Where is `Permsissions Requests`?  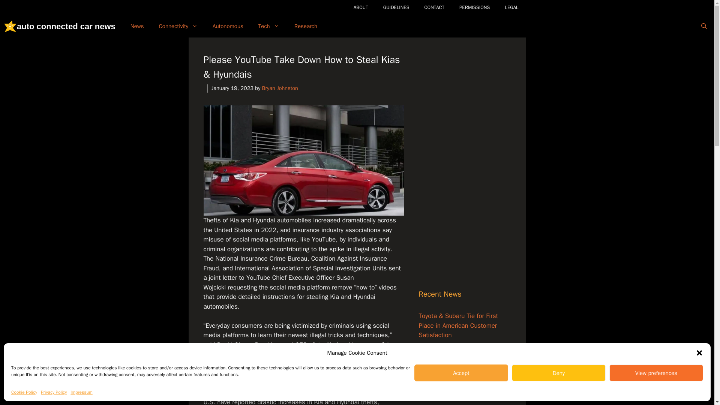
Permsissions Requests is located at coordinates (475, 7).